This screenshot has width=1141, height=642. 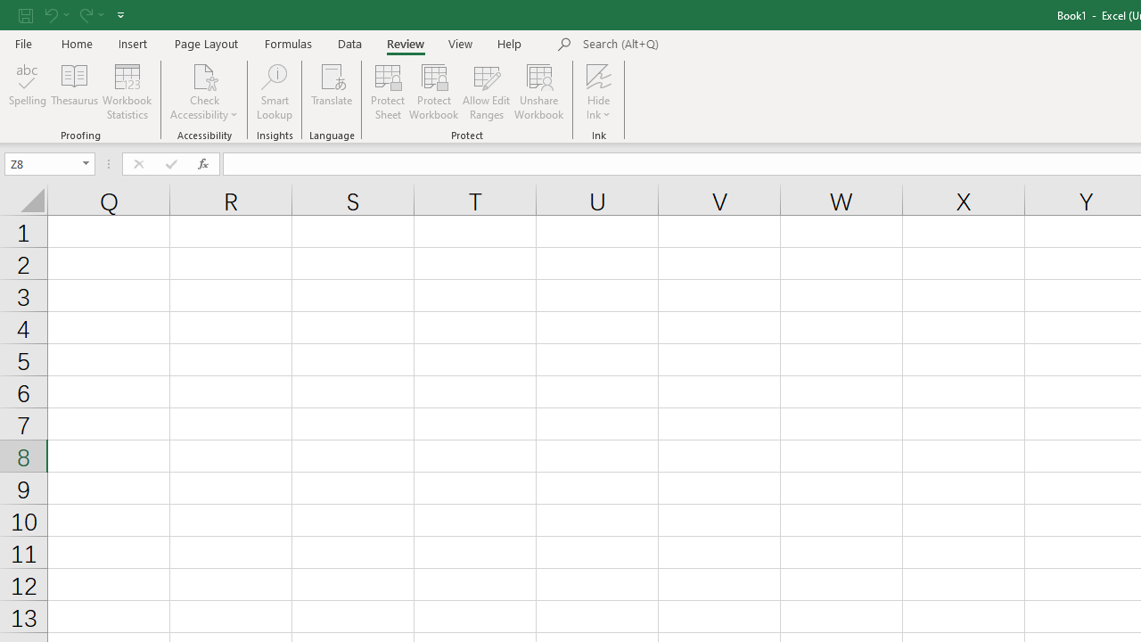 I want to click on Review, so click(x=405, y=43).